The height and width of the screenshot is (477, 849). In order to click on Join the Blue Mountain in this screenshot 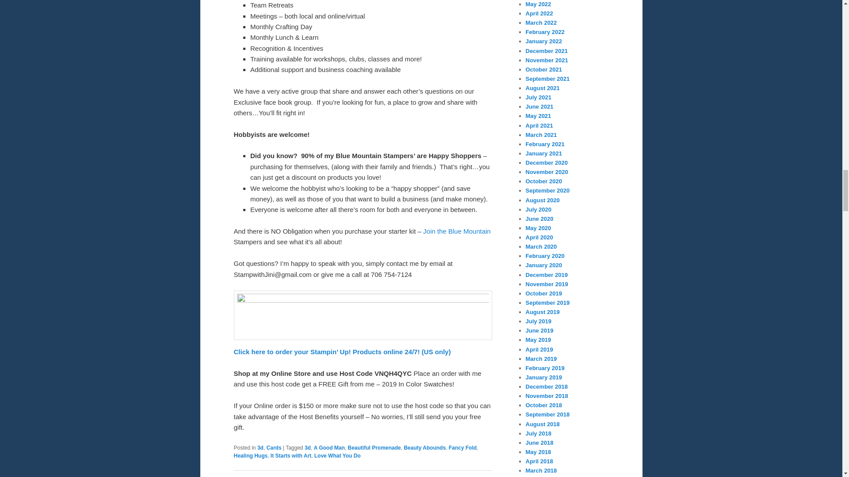, I will do `click(456, 231)`.